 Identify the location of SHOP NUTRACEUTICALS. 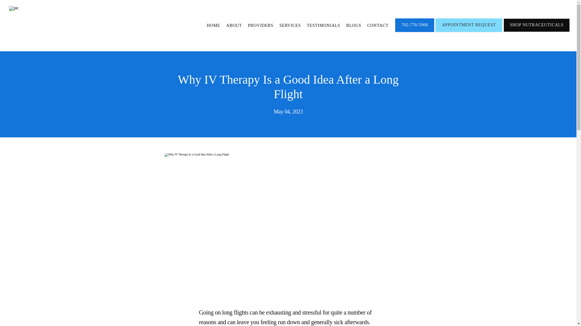
(537, 31).